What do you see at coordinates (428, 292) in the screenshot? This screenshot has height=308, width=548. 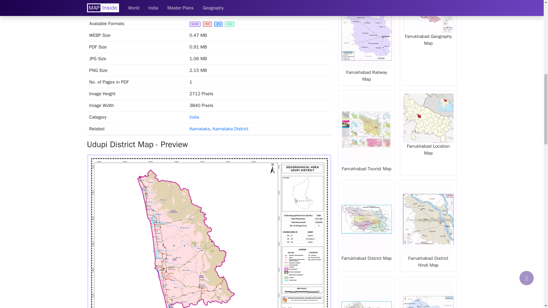 I see `Fatehpur Railway Map` at bounding box center [428, 292].